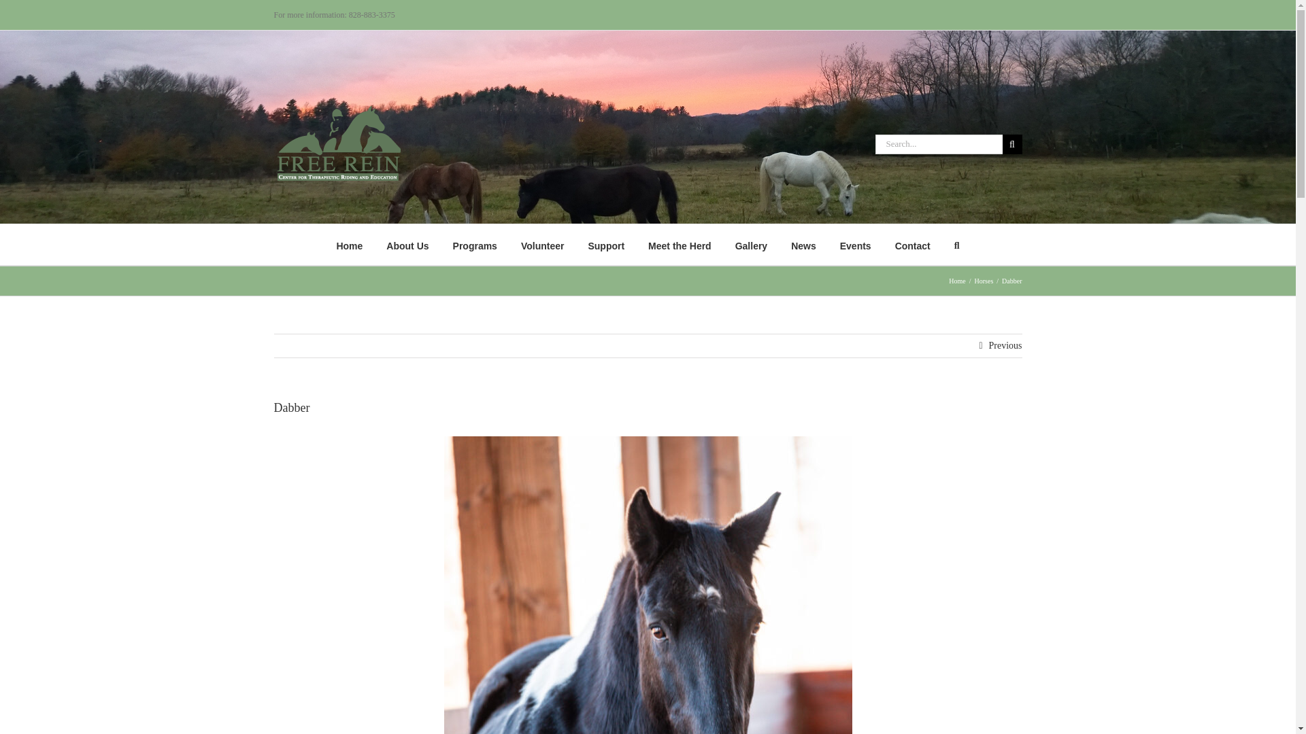  I want to click on Events, so click(855, 245).